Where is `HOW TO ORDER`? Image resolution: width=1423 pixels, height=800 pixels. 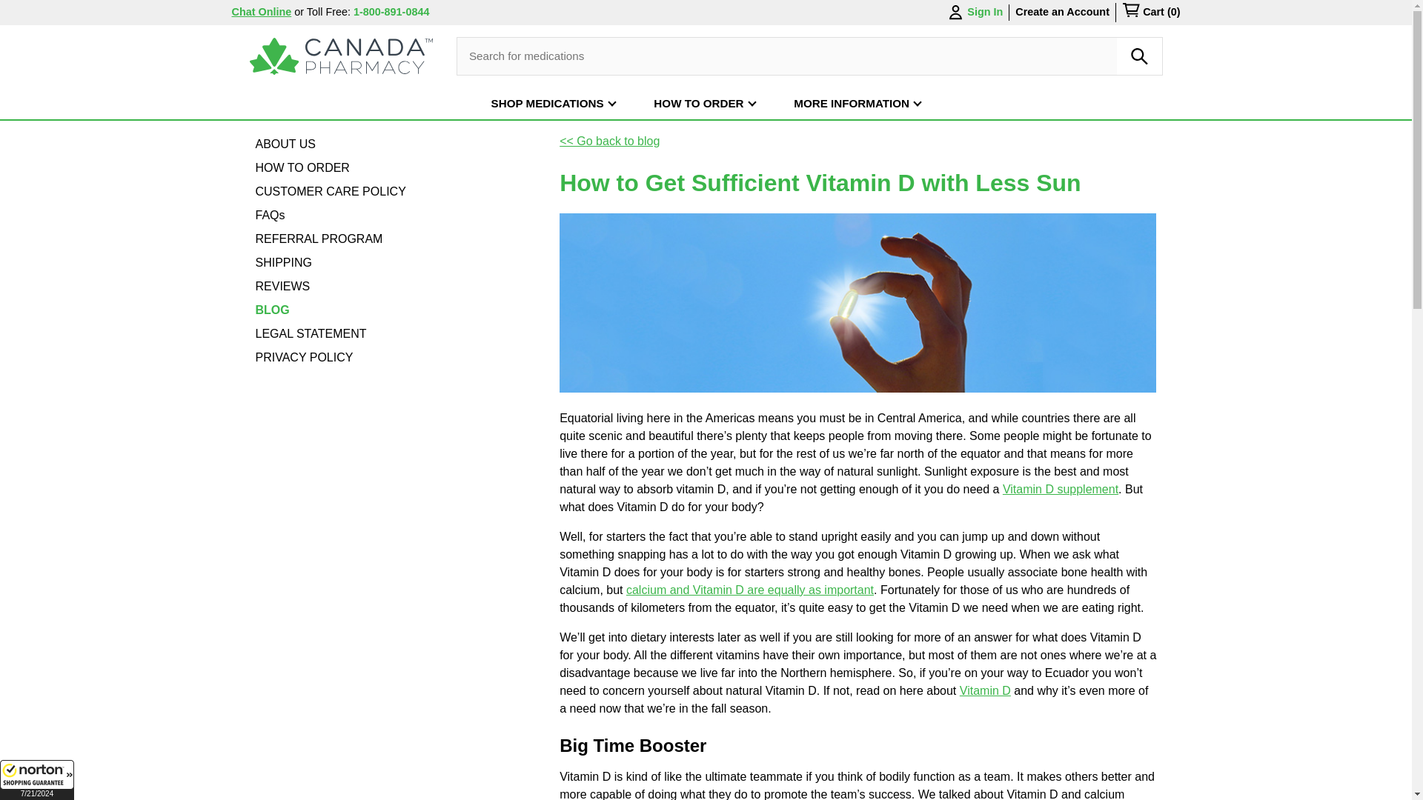
HOW TO ORDER is located at coordinates (301, 167).